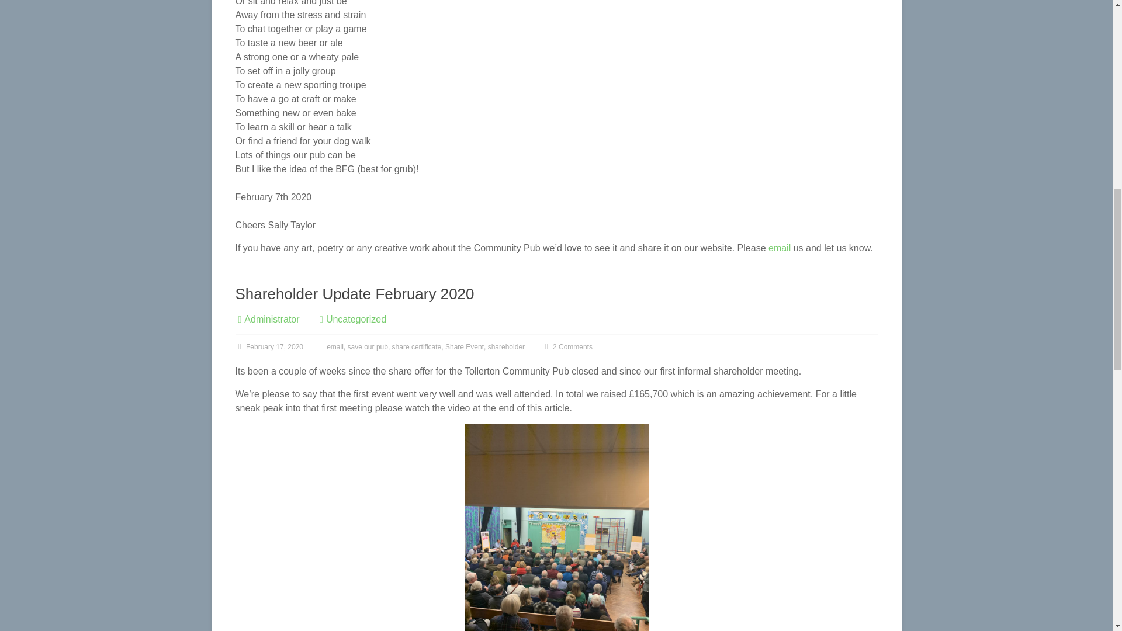 This screenshot has height=631, width=1122. Describe the element at coordinates (354, 294) in the screenshot. I see `Shareholder Update February 2020` at that location.